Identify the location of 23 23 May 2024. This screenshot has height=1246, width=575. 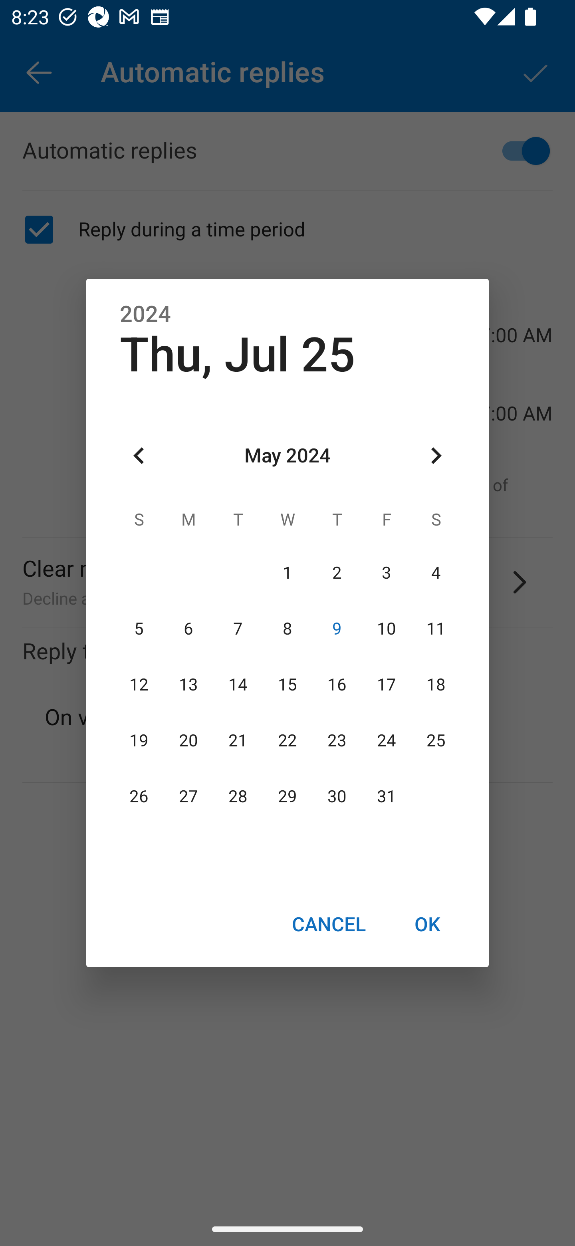
(337, 740).